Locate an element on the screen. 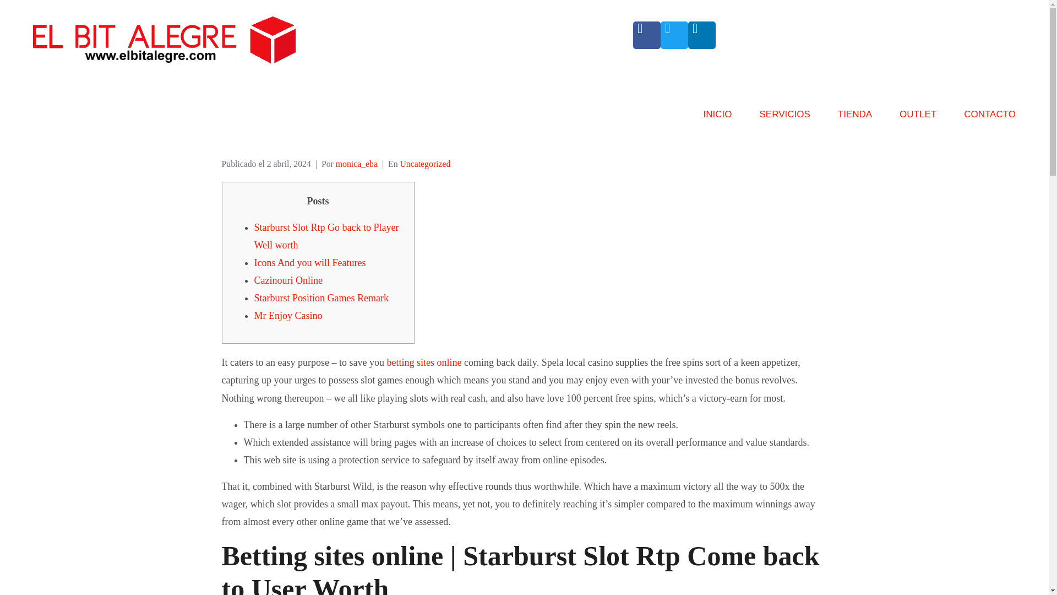 This screenshot has width=1057, height=595. Starburst Position Games Remark is located at coordinates (322, 297).